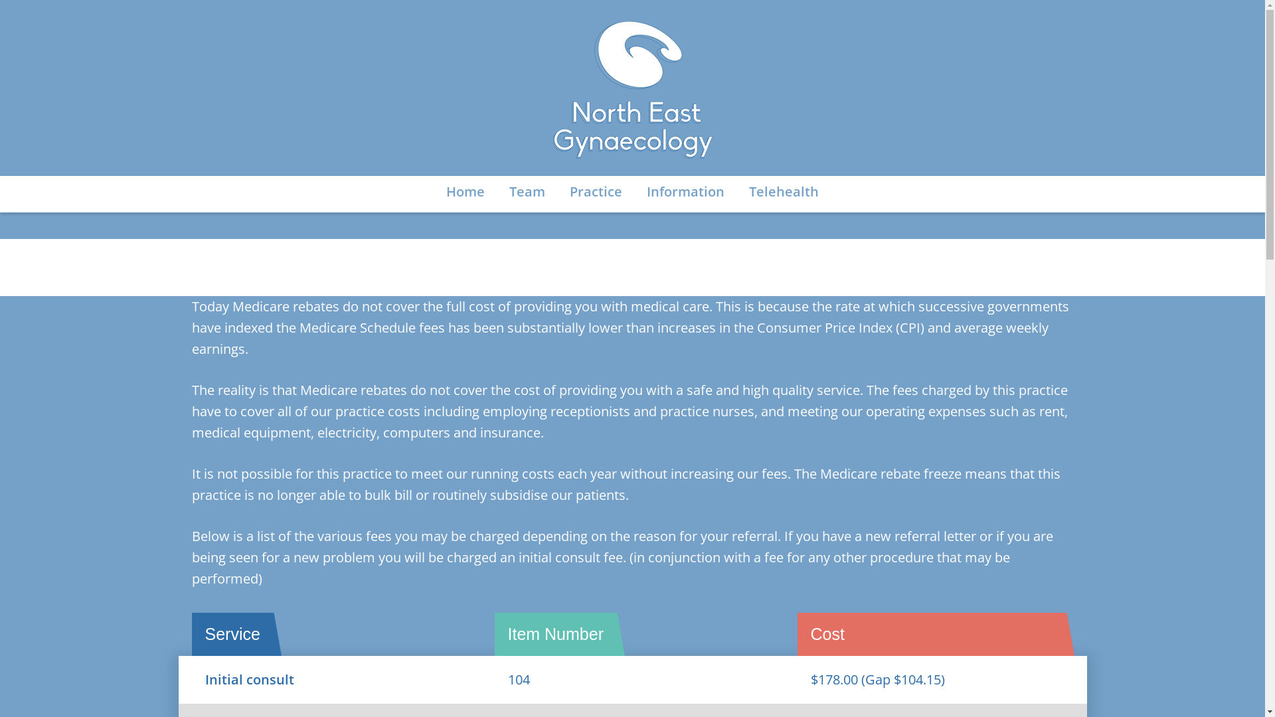  What do you see at coordinates (527, 192) in the screenshot?
I see `Team` at bounding box center [527, 192].